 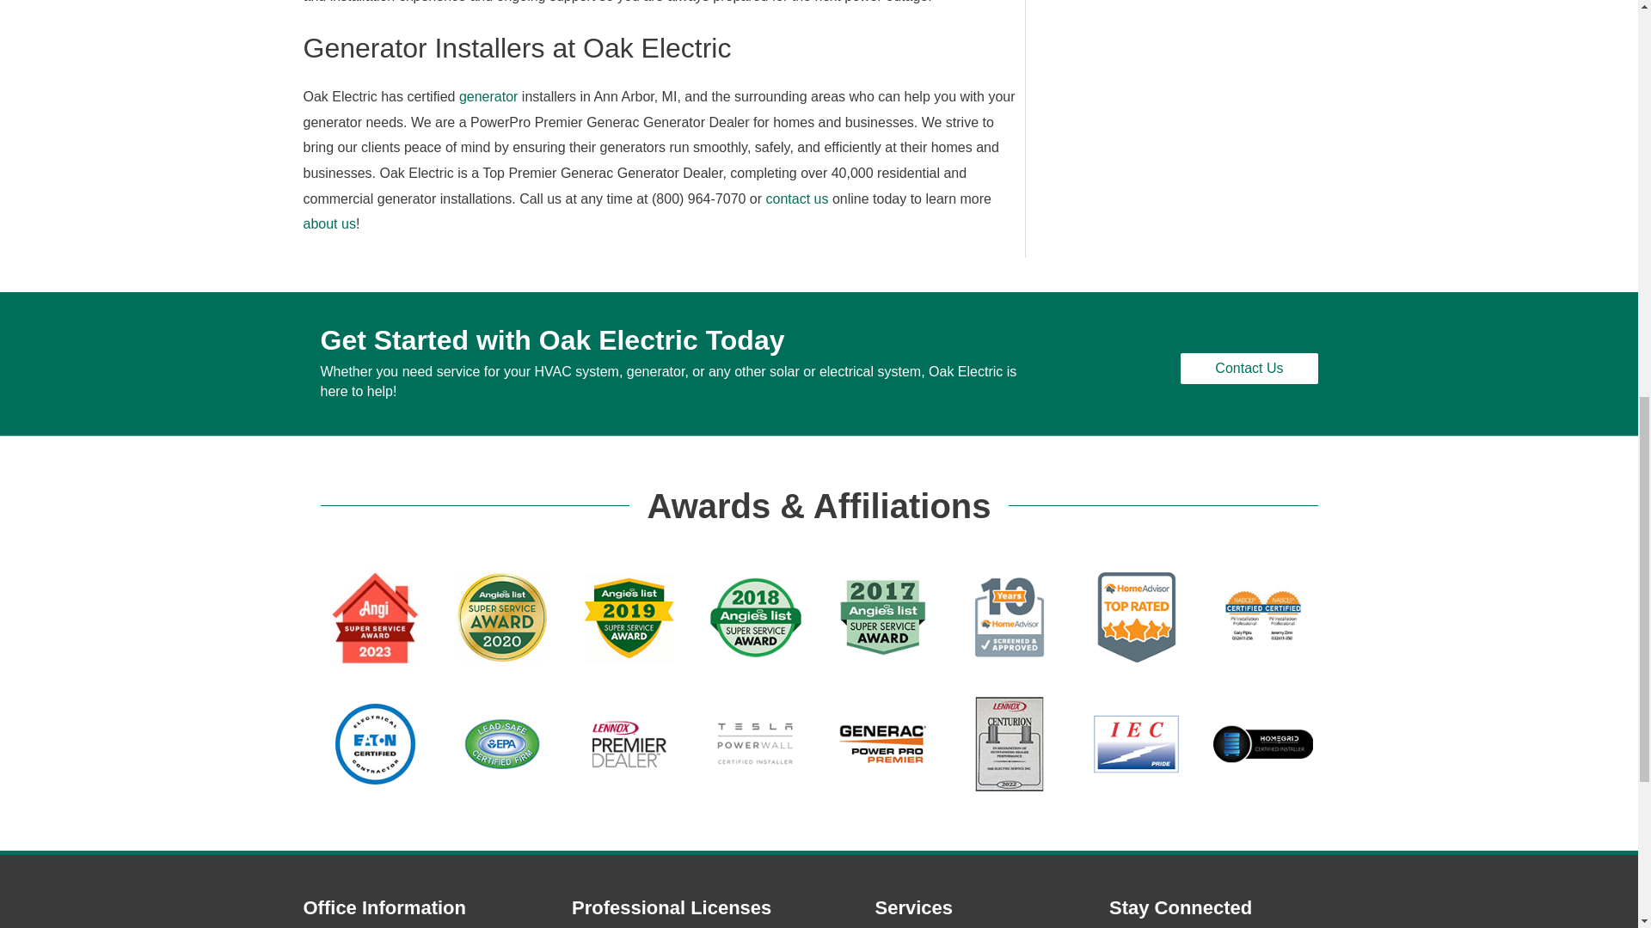 I want to click on Angies-List-2018, so click(x=755, y=617).